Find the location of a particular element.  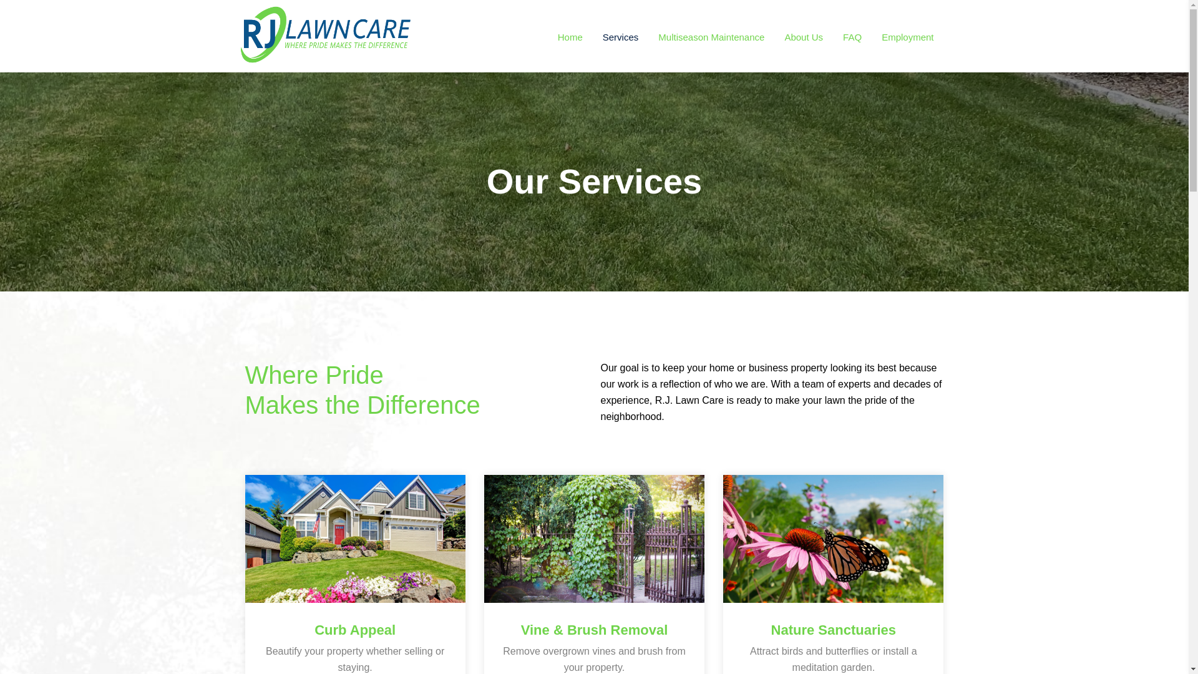

Curb Appeal is located at coordinates (354, 630).